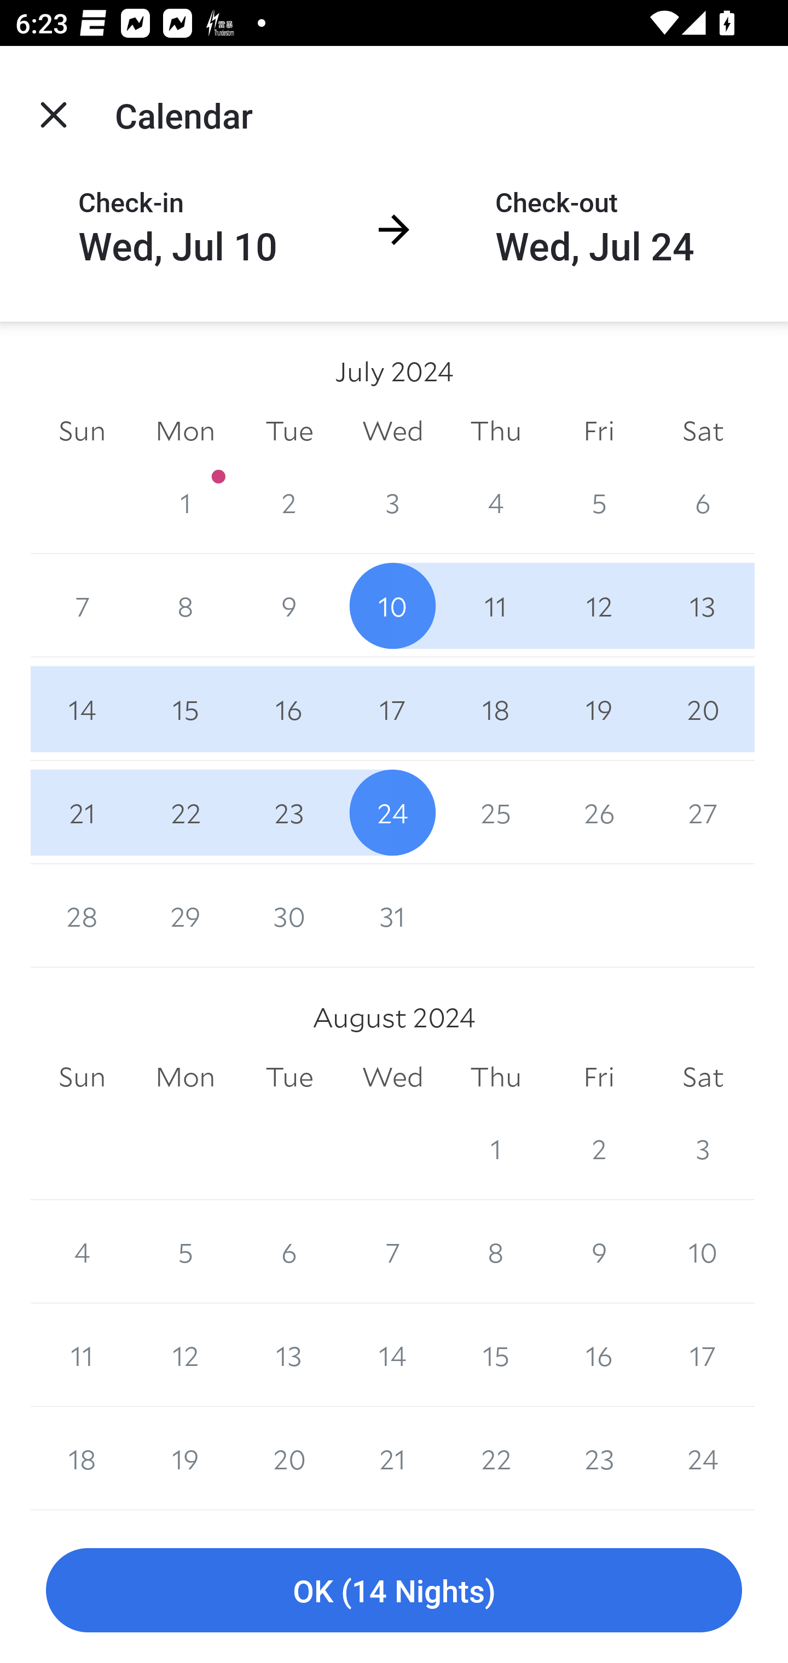 This screenshot has width=788, height=1663. Describe the element at coordinates (289, 502) in the screenshot. I see `2 2 July 2024` at that location.